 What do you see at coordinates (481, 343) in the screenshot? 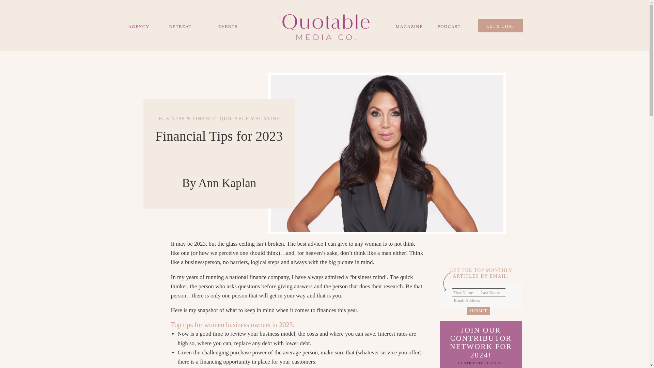
I see `JOIN OUR CONTRIBUTOR NETWORK FOR 2024!` at bounding box center [481, 343].